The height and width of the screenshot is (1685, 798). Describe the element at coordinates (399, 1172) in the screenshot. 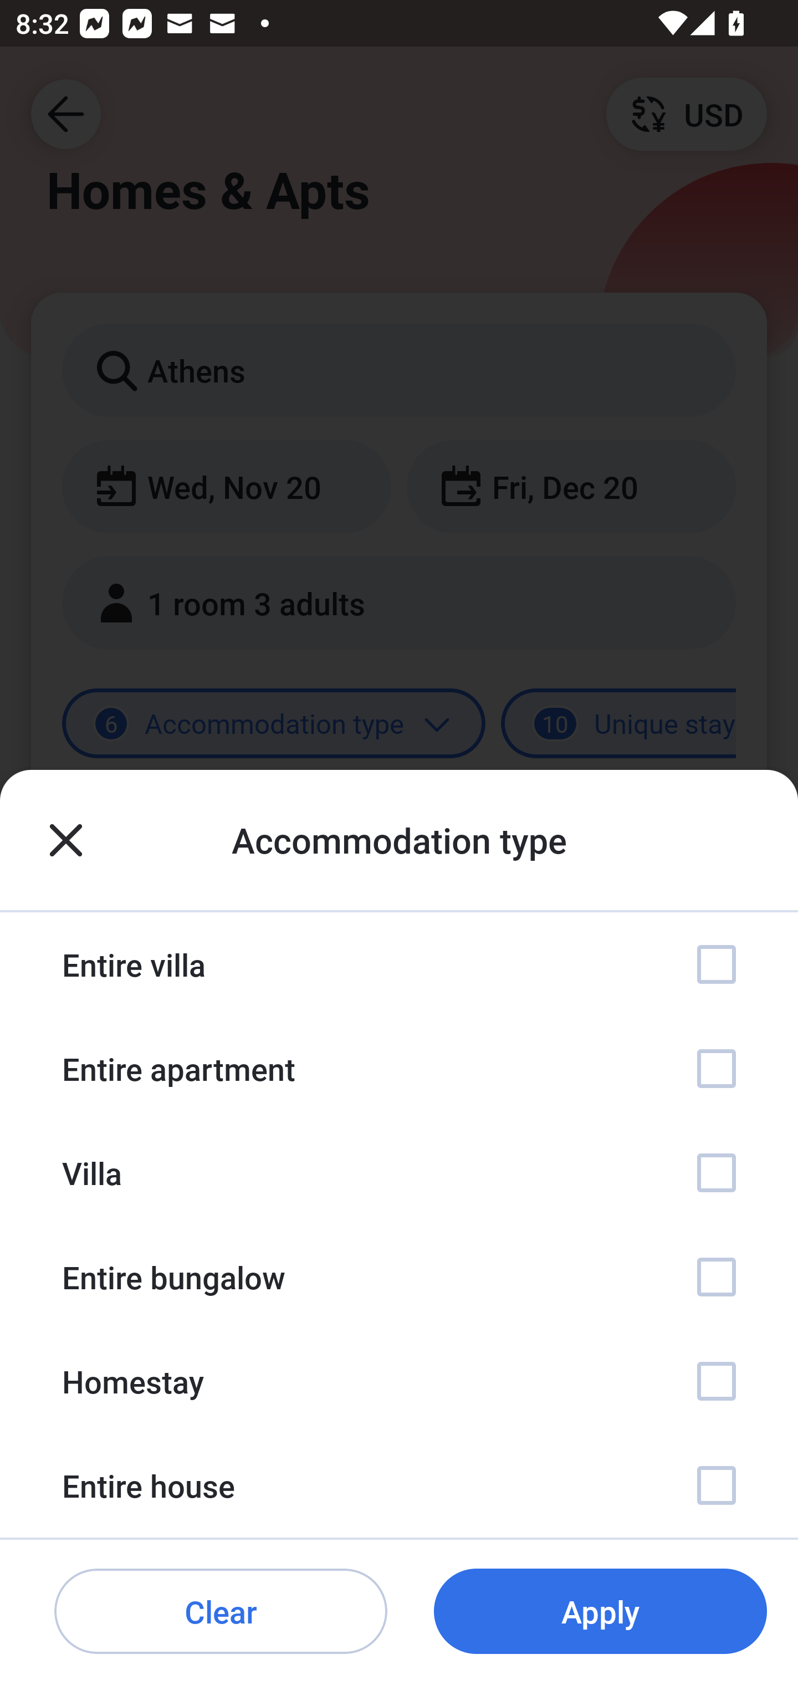

I see `Villa` at that location.